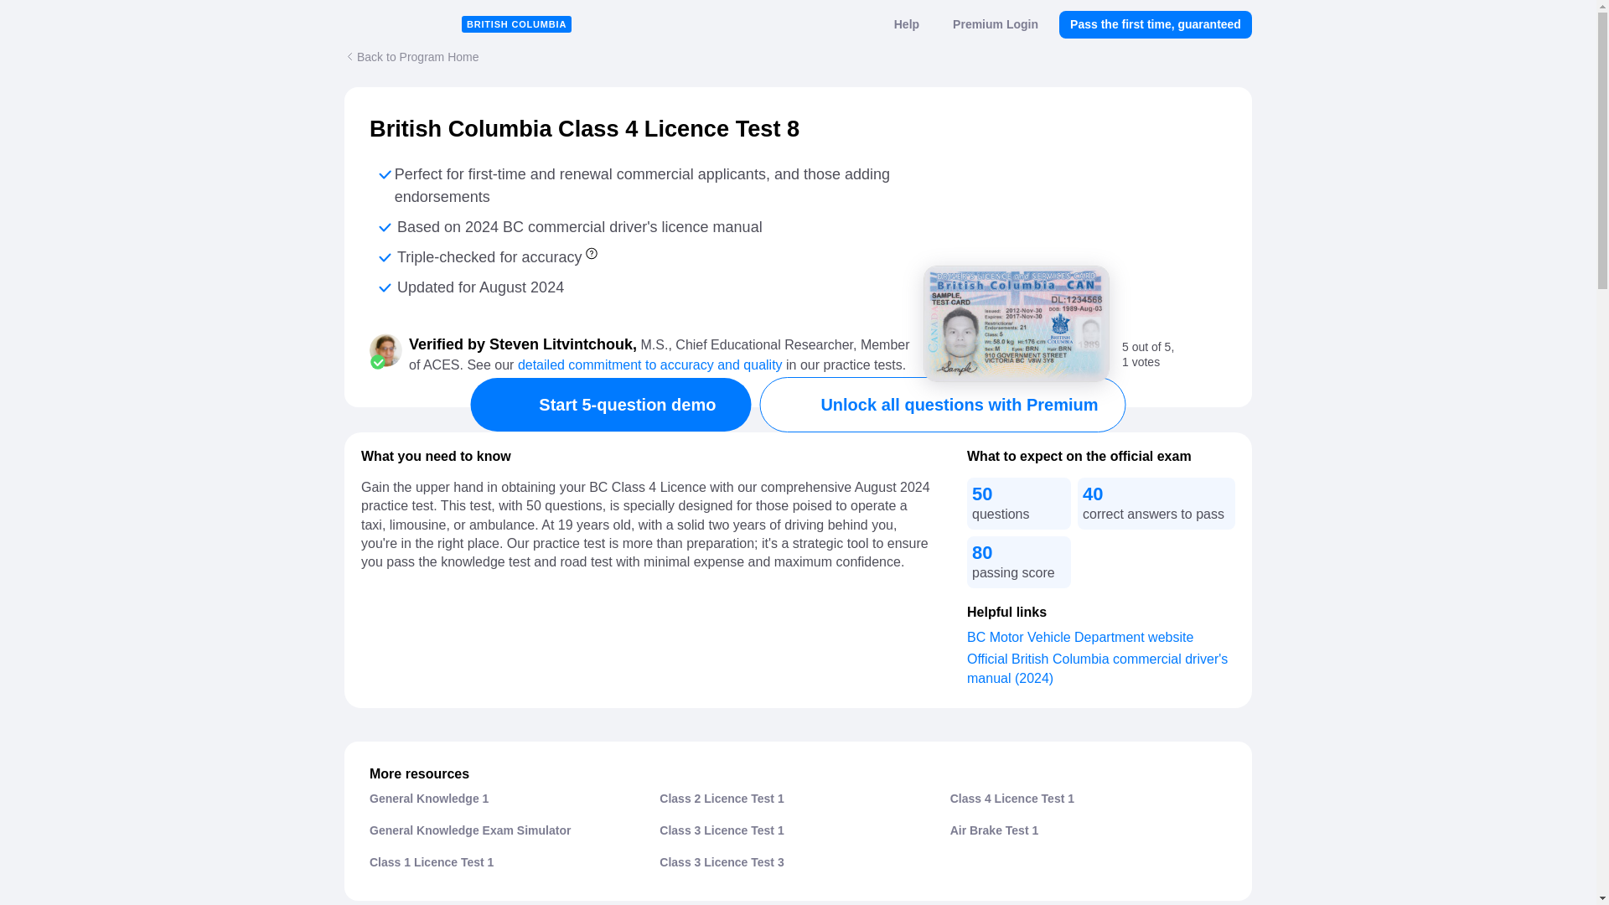 This screenshot has height=905, width=1609. I want to click on General Knowledge Exam Simulator, so click(470, 829).